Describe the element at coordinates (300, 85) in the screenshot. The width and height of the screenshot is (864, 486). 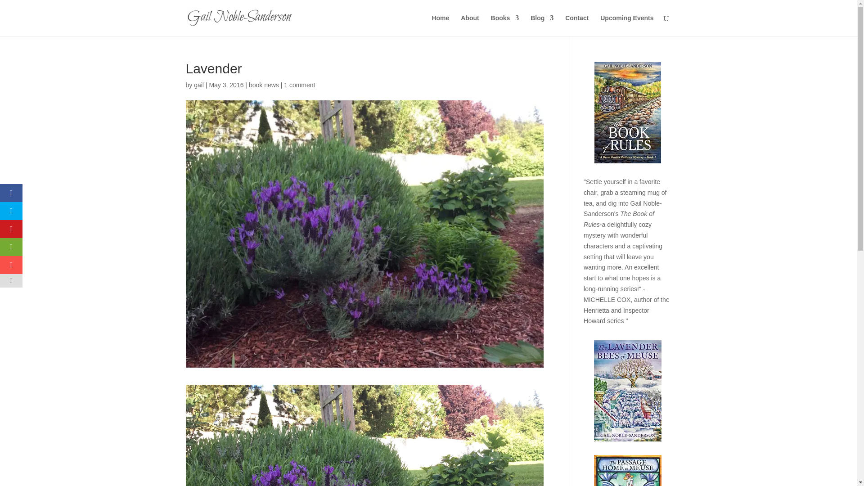
I see `1 comment` at that location.